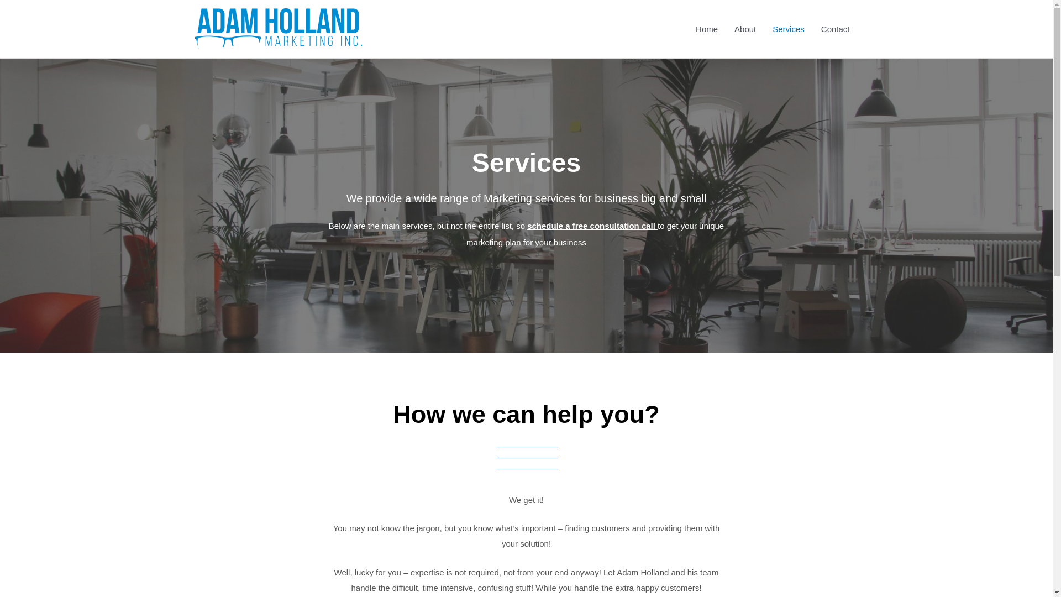  Describe the element at coordinates (706, 29) in the screenshot. I see `Home` at that location.